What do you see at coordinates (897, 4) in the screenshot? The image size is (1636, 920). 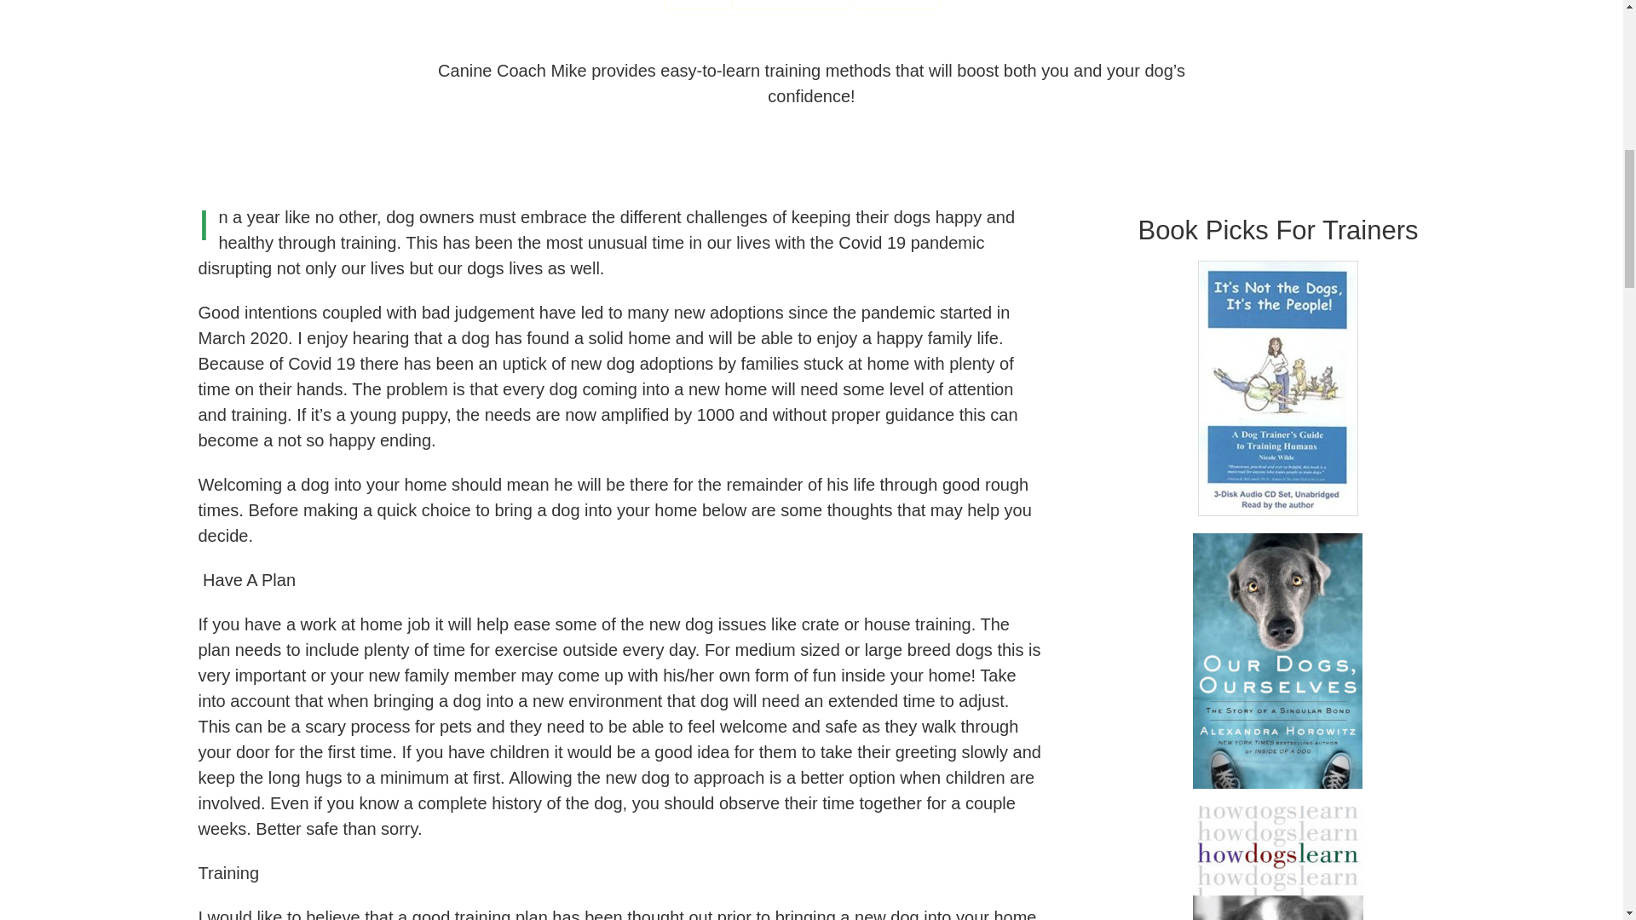 I see `CONTACT` at bounding box center [897, 4].